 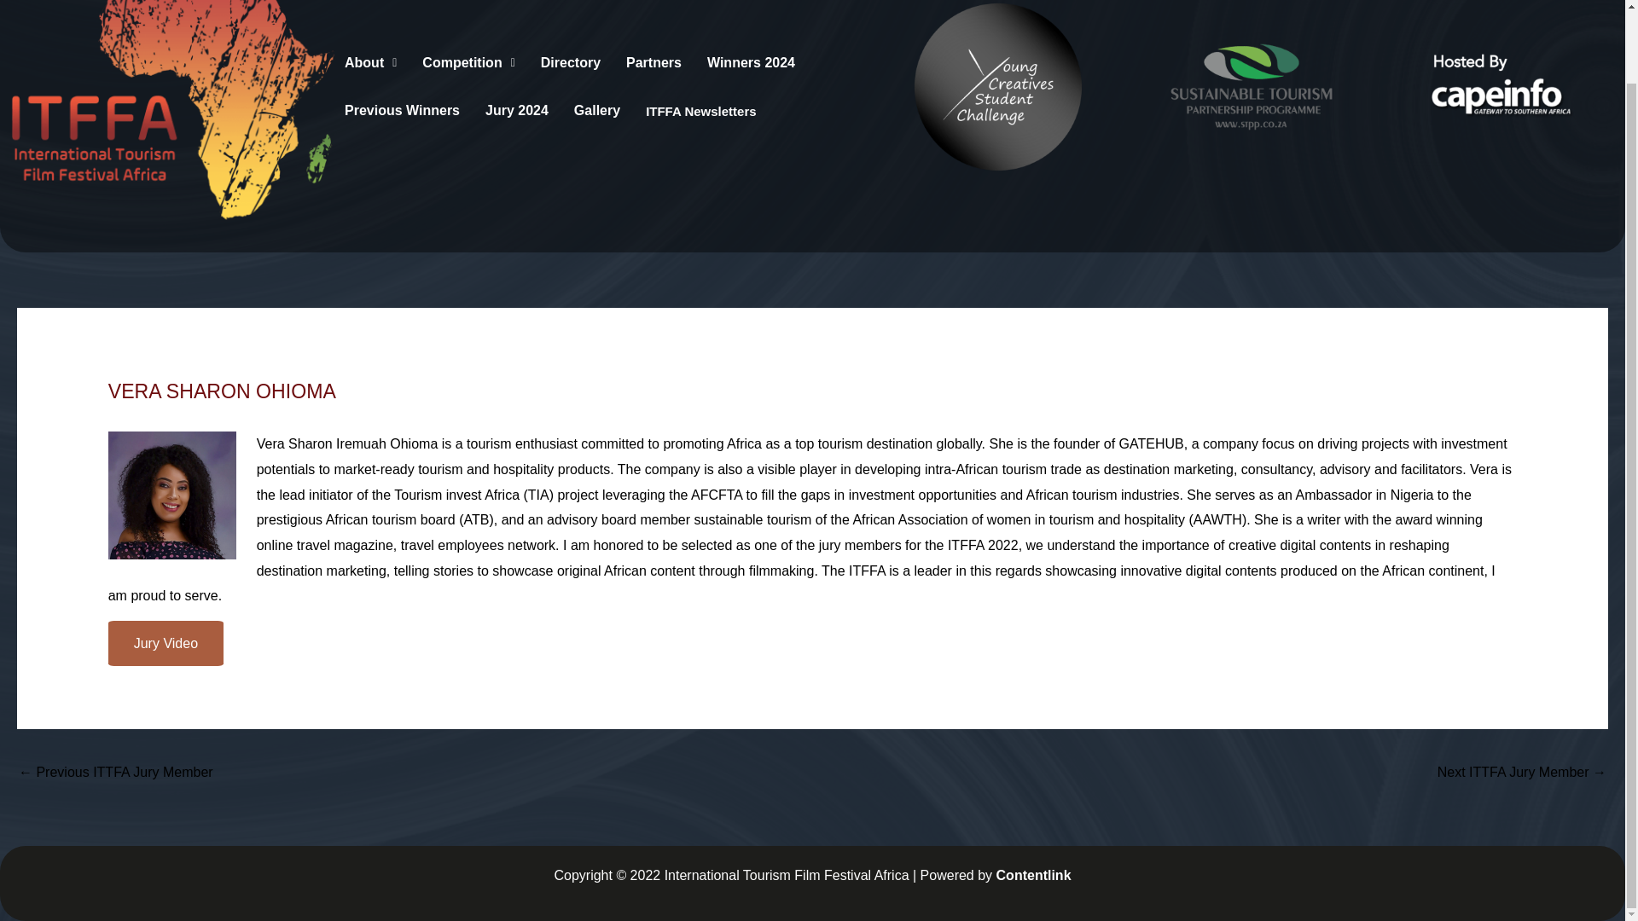 I want to click on TOLENE VAN DER MERWE, so click(x=115, y=773).